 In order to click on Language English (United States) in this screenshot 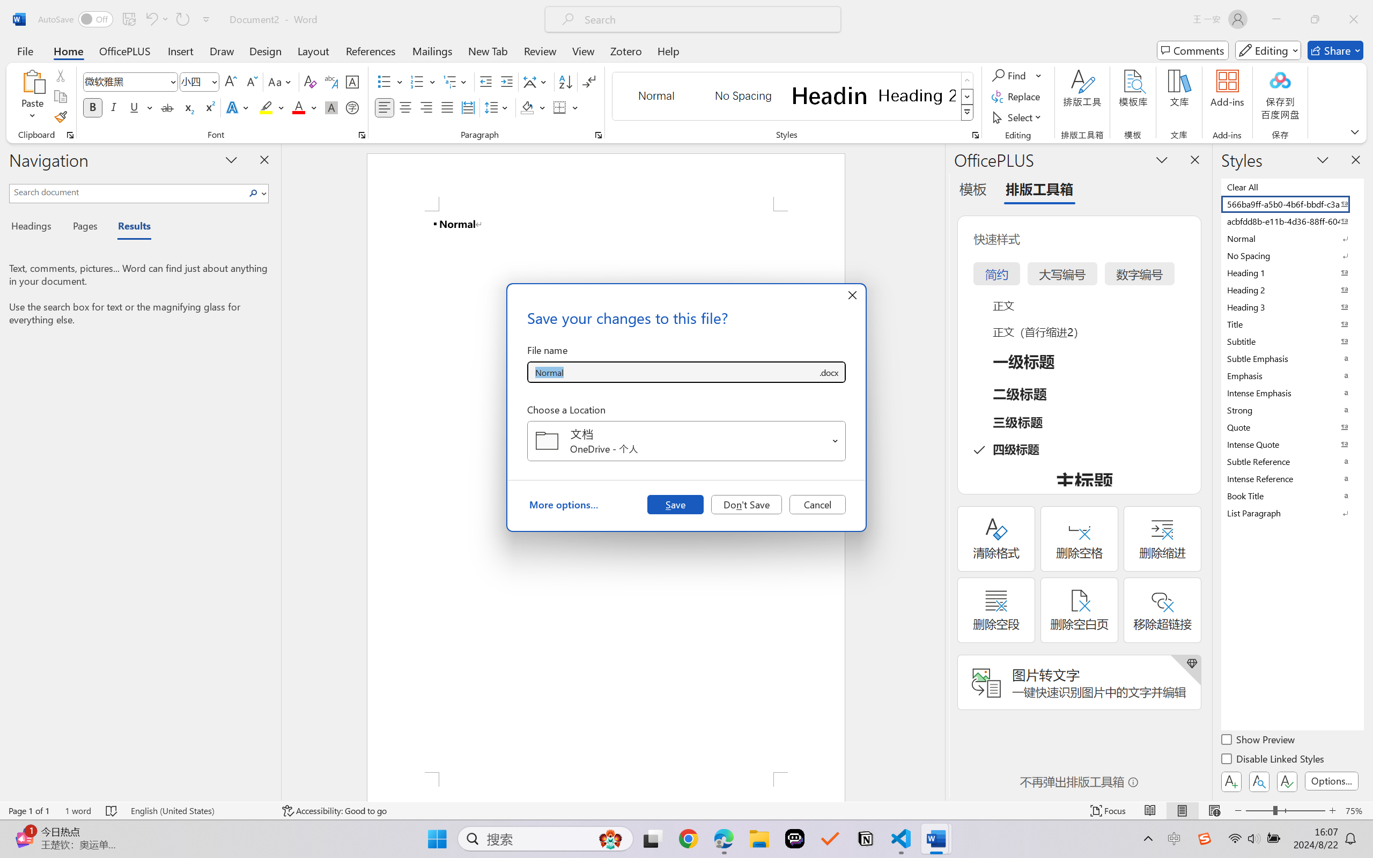, I will do `click(198, 811)`.